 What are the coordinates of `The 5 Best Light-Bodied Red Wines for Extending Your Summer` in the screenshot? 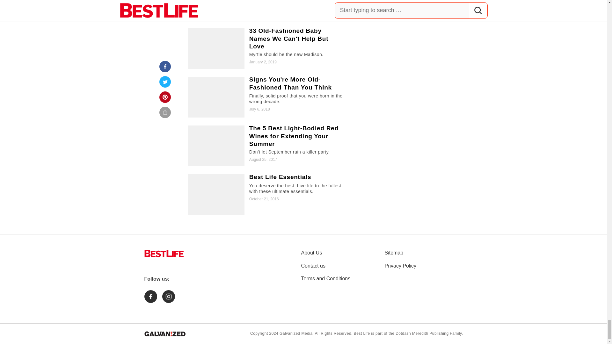 It's located at (267, 146).